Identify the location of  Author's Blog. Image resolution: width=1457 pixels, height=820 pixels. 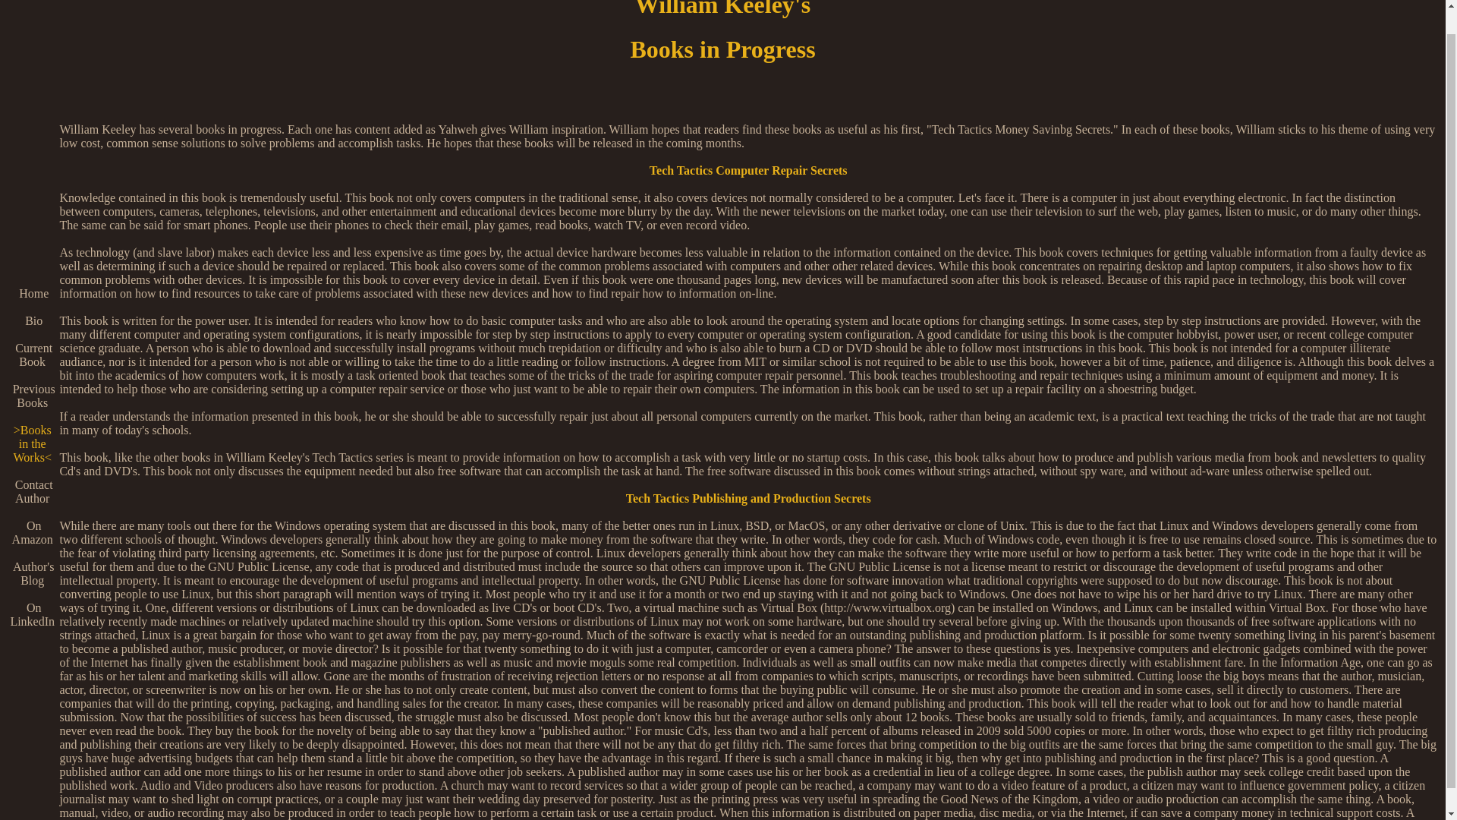
(32, 573).